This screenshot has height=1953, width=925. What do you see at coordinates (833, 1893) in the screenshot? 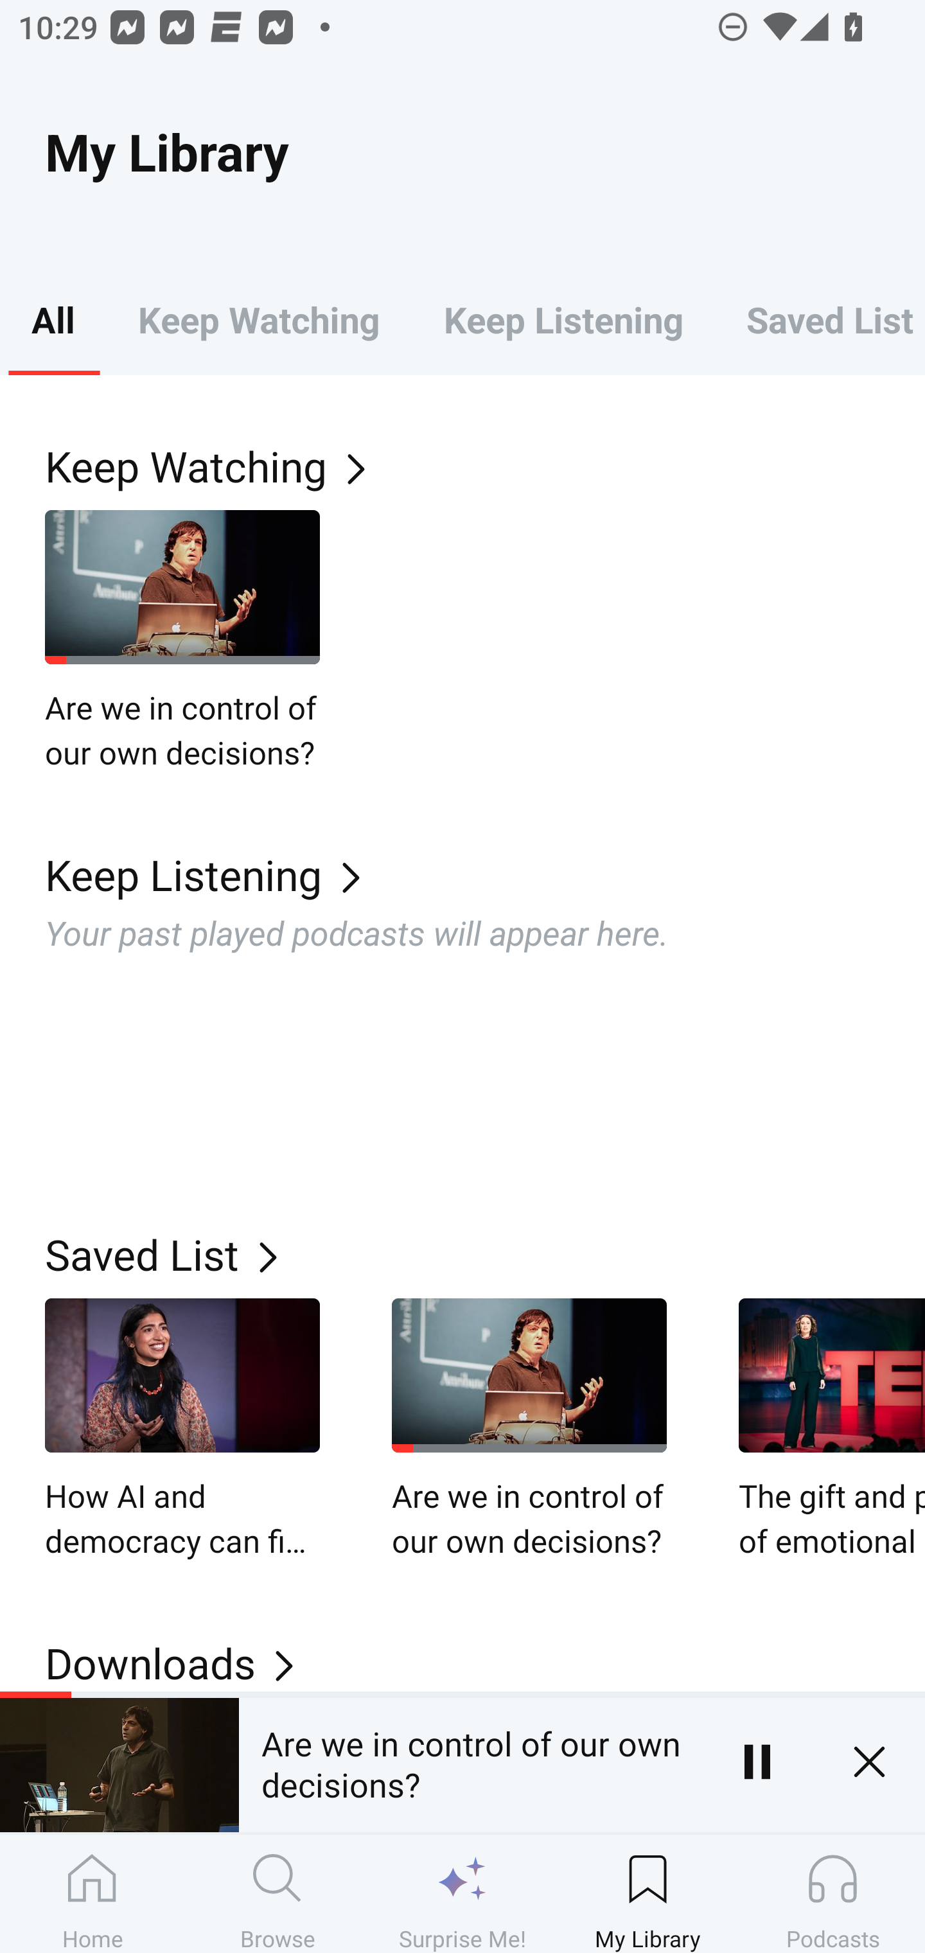
I see `Podcasts` at bounding box center [833, 1893].